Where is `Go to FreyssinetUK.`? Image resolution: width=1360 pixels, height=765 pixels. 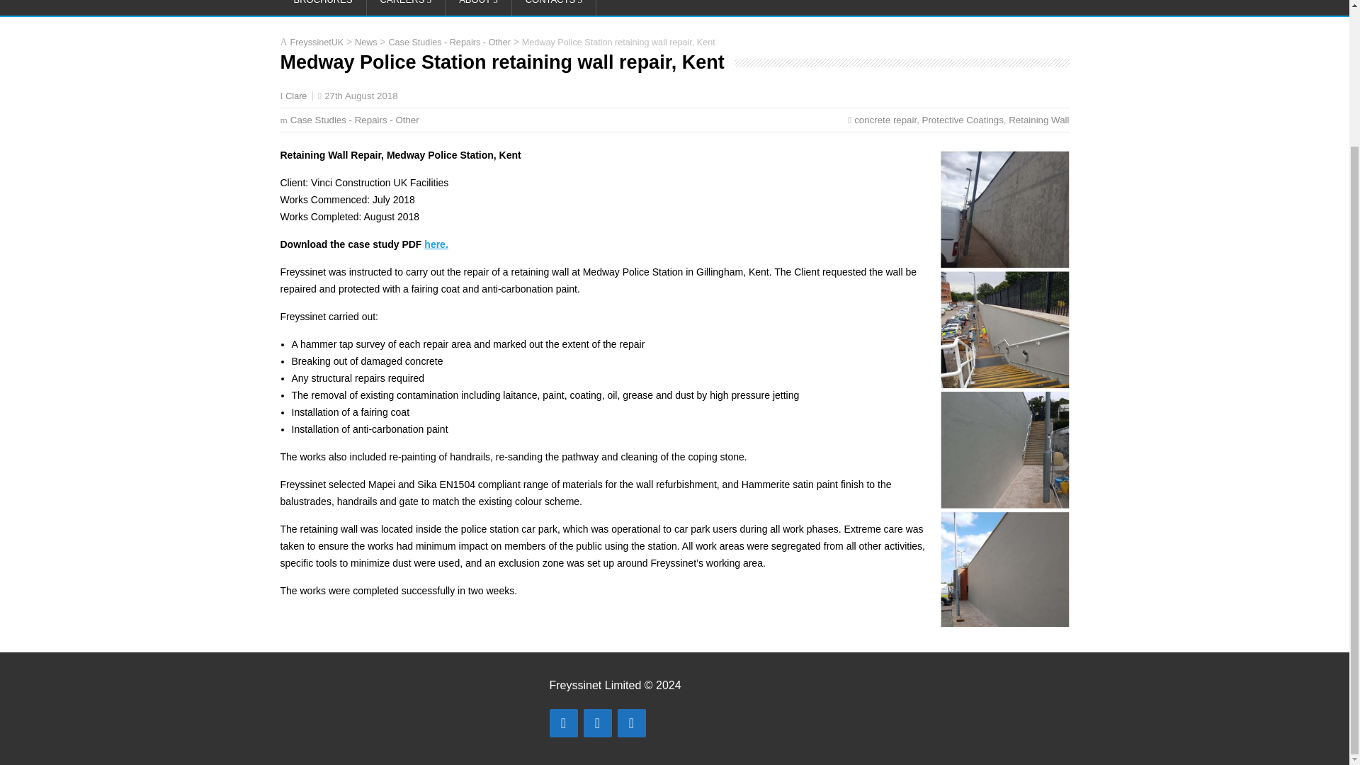 Go to FreyssinetUK. is located at coordinates (317, 41).